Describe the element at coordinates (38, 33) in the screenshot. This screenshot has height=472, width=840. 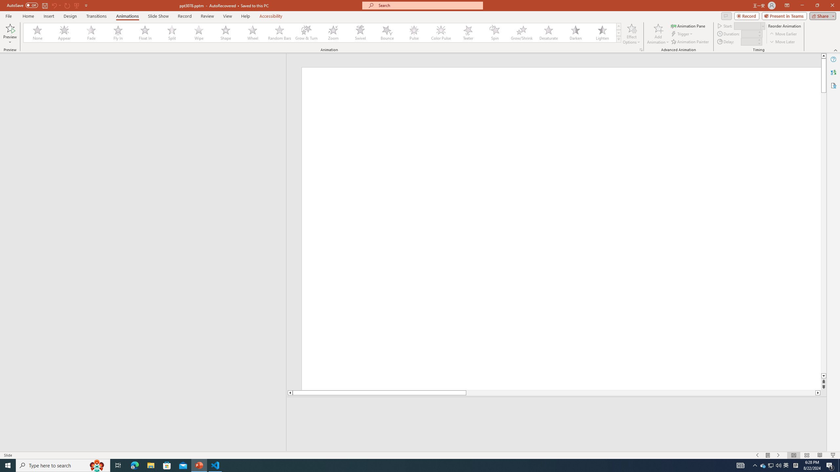
I see `None` at that location.